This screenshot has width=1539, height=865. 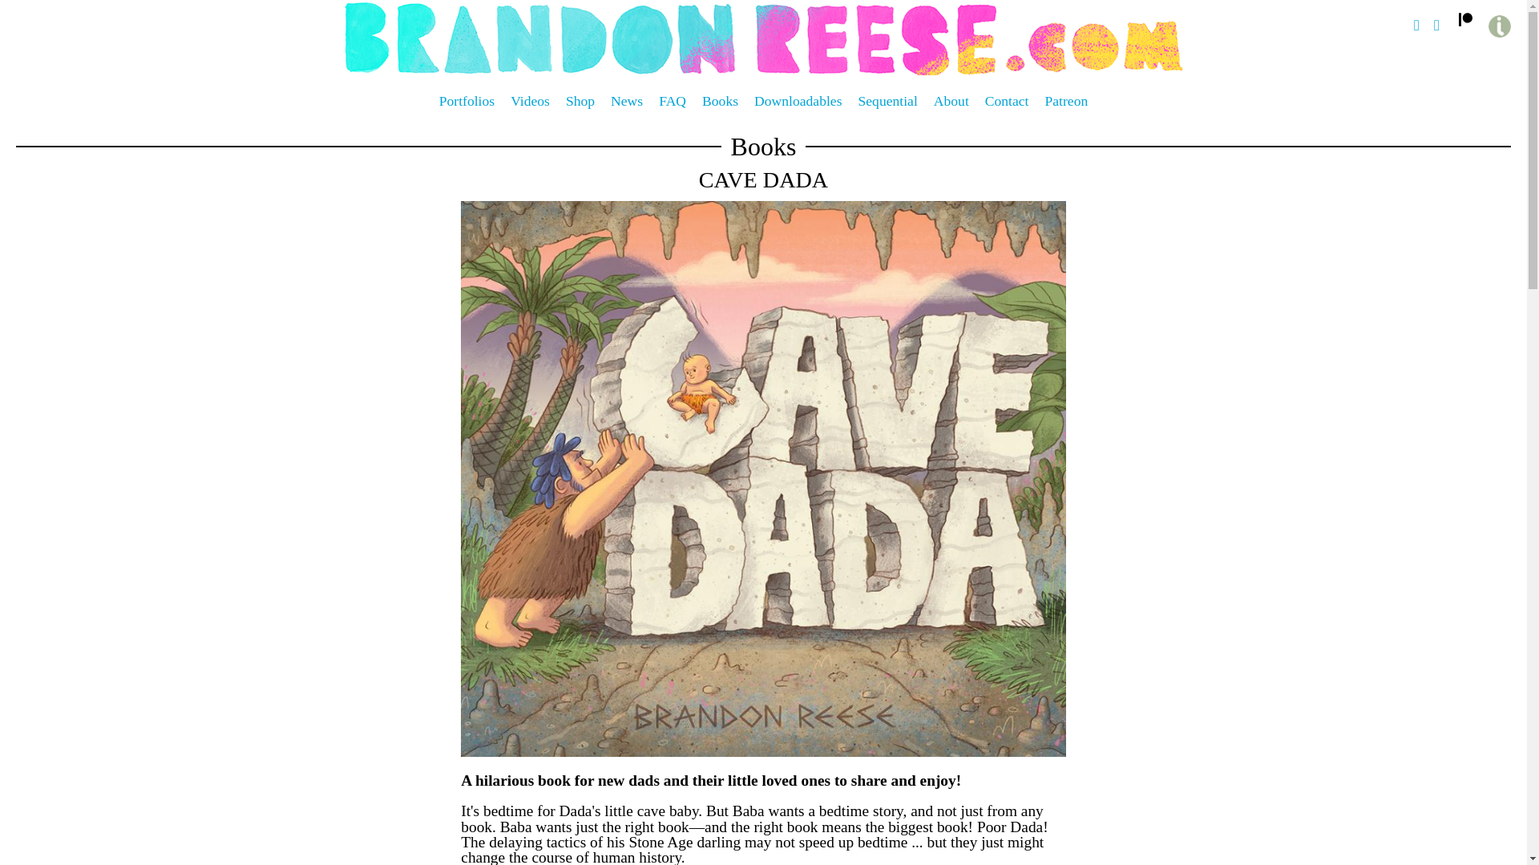 What do you see at coordinates (951, 101) in the screenshot?
I see `About` at bounding box center [951, 101].